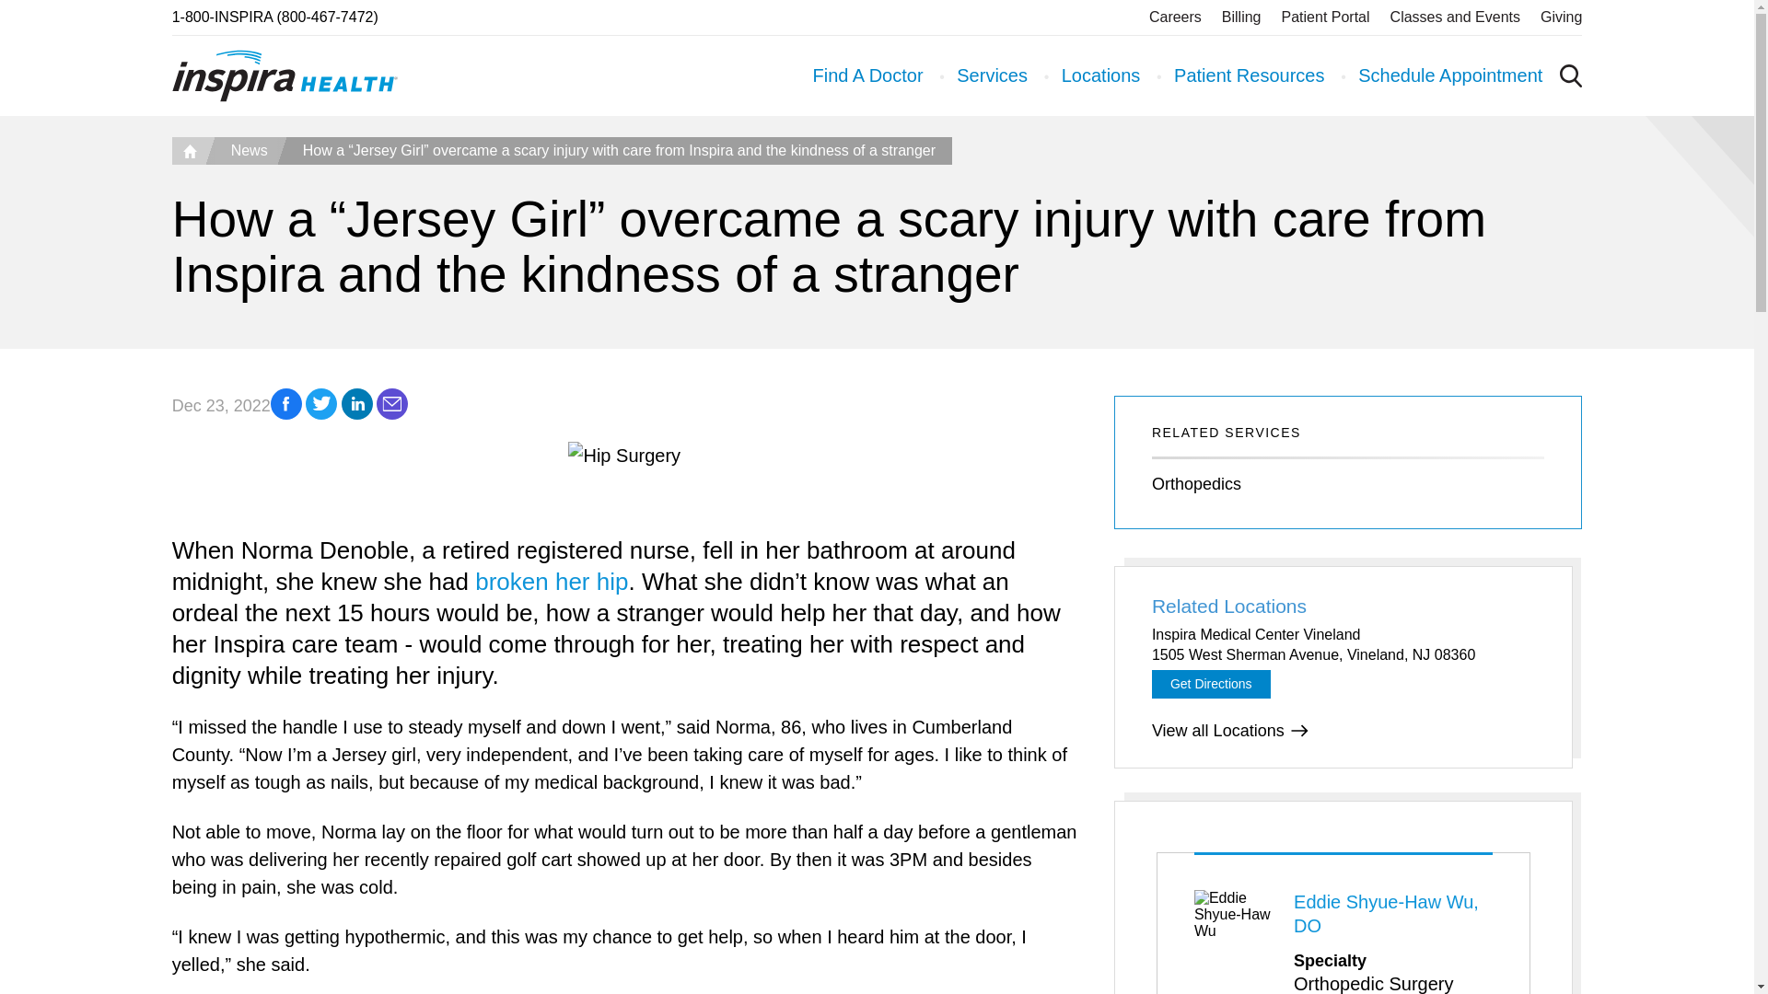  I want to click on Locations, so click(1101, 75).